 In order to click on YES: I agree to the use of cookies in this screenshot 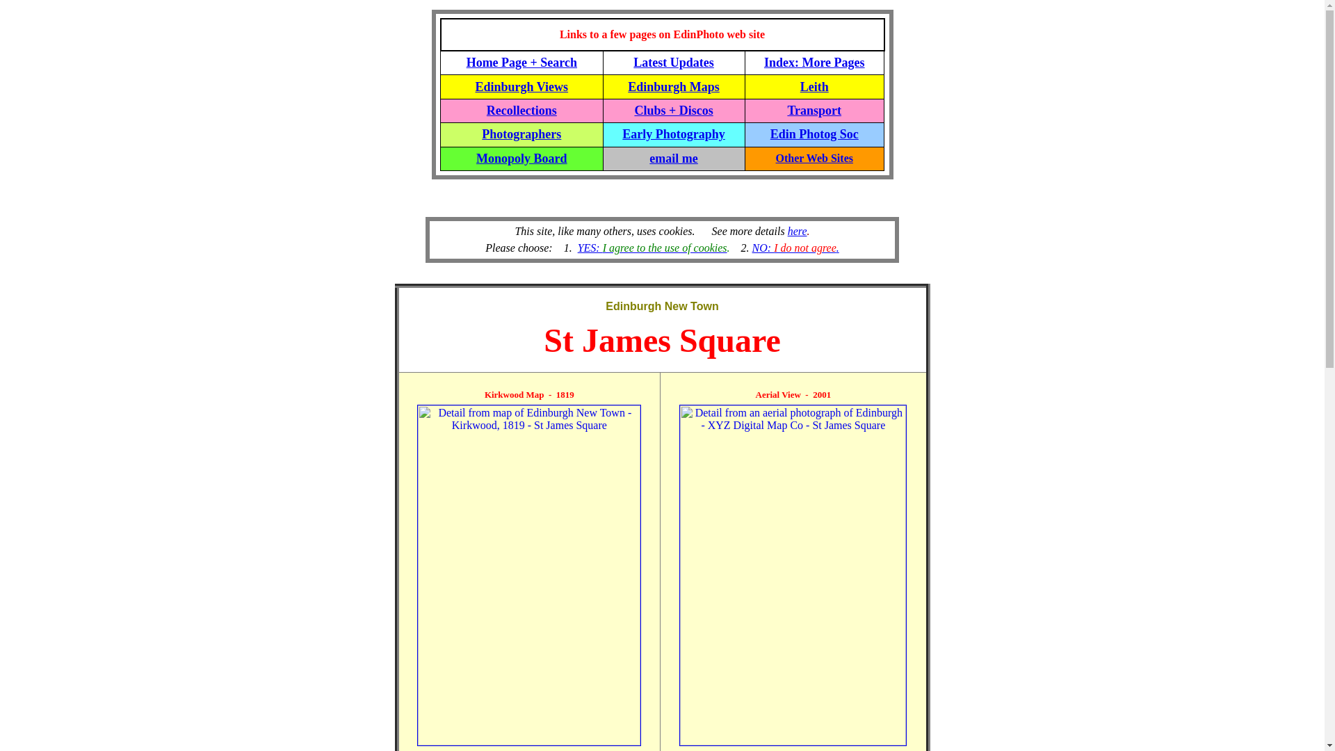, I will do `click(652, 248)`.